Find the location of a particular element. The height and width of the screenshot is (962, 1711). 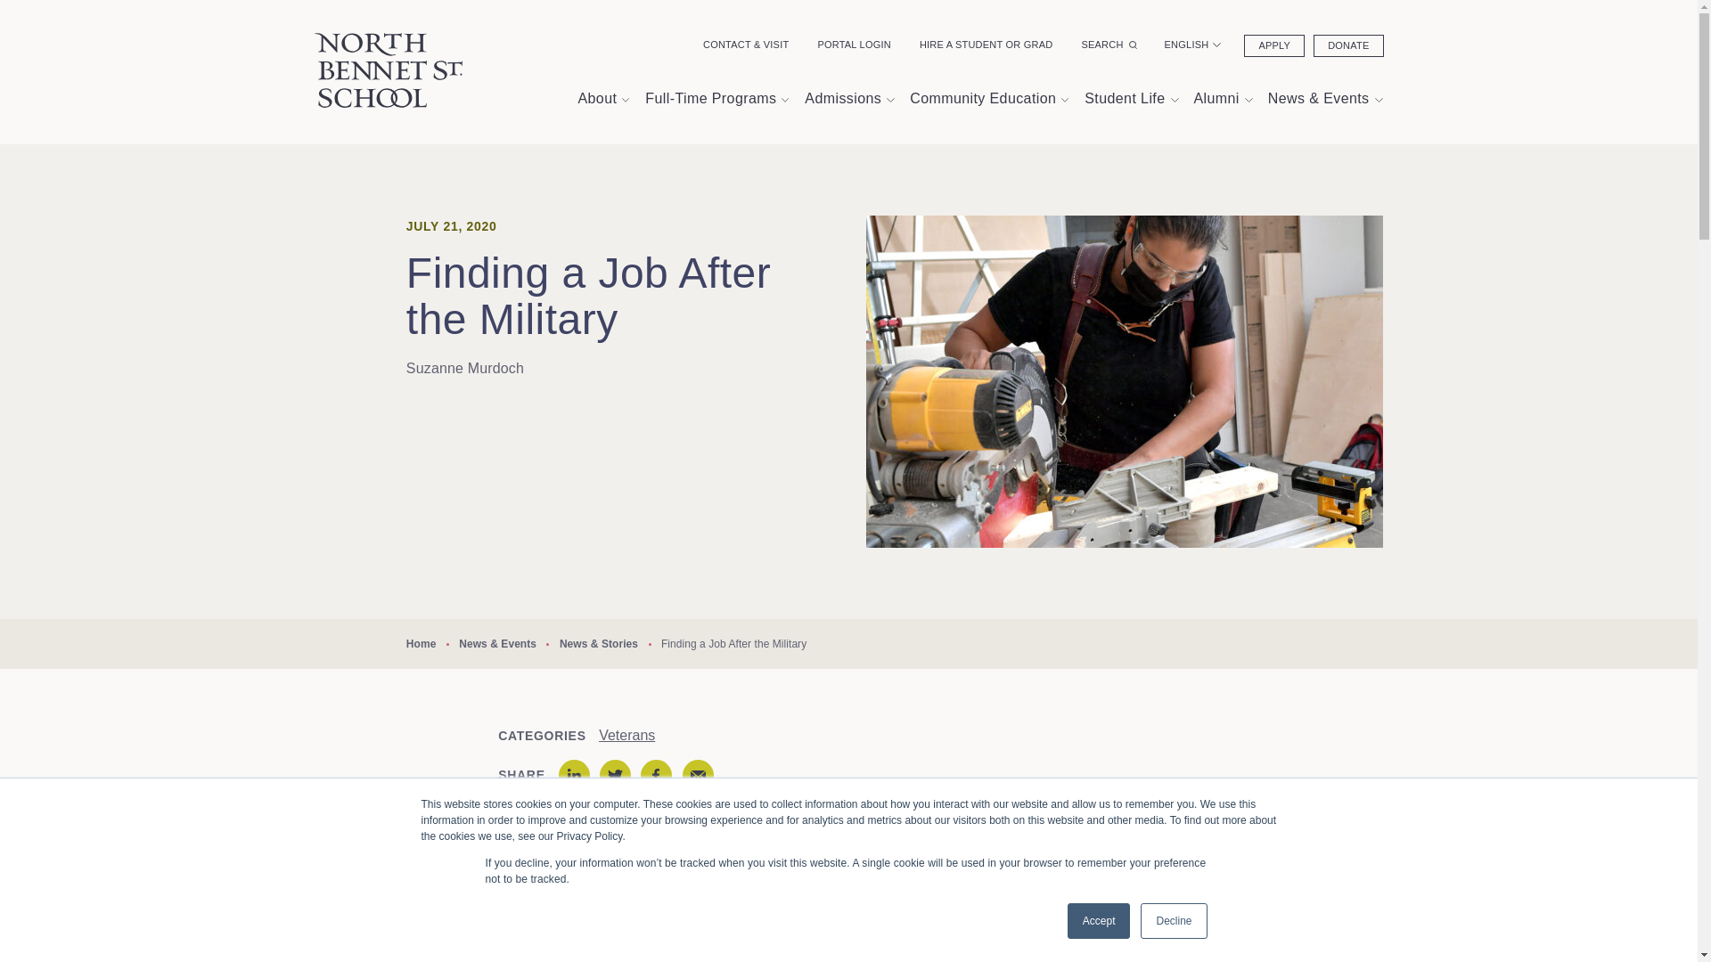

Twitter is located at coordinates (615, 775).